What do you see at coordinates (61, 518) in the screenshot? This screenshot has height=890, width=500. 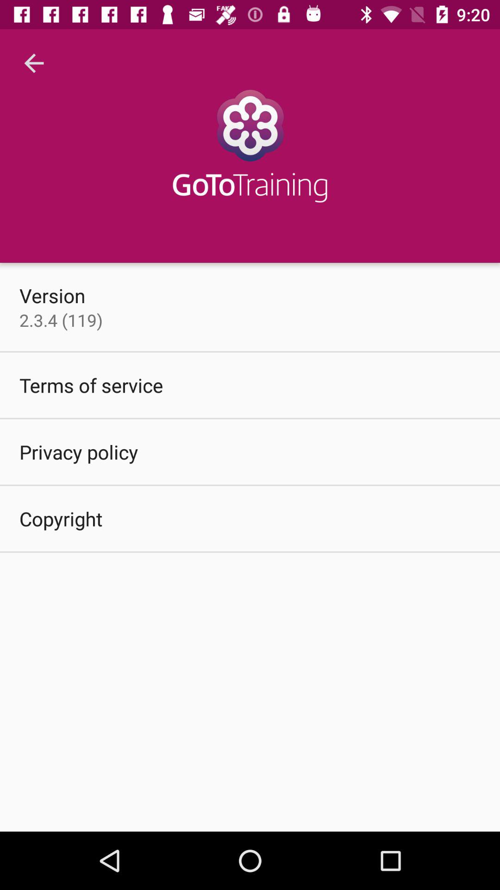 I see `launch copyright item` at bounding box center [61, 518].